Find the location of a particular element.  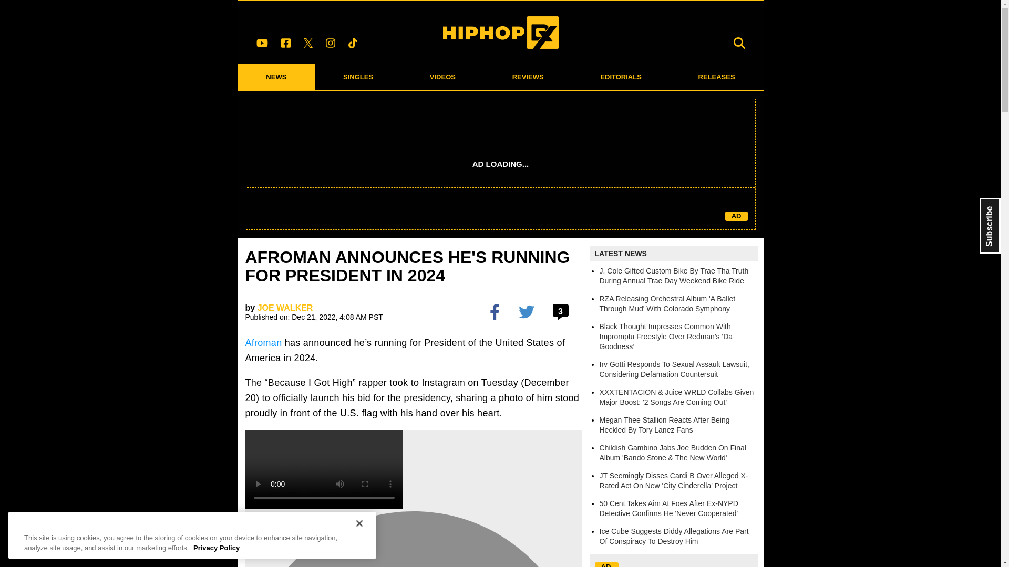

VIDEOS is located at coordinates (442, 77).